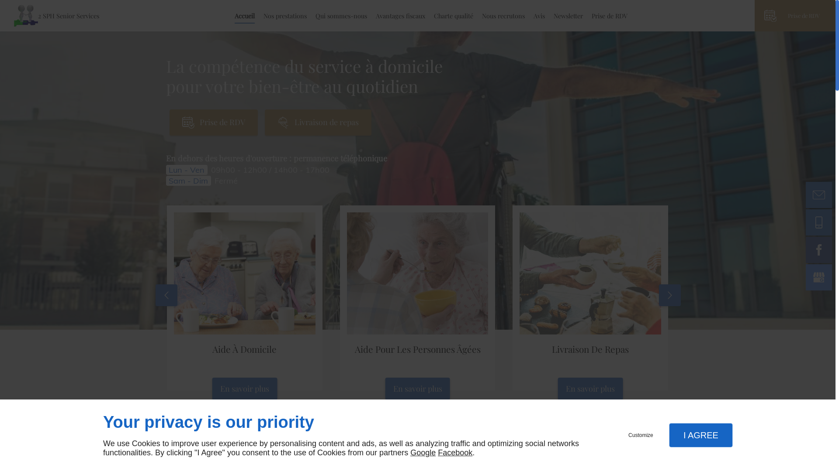 This screenshot has width=839, height=471. Describe the element at coordinates (568, 16) in the screenshot. I see `Newsletter` at that location.